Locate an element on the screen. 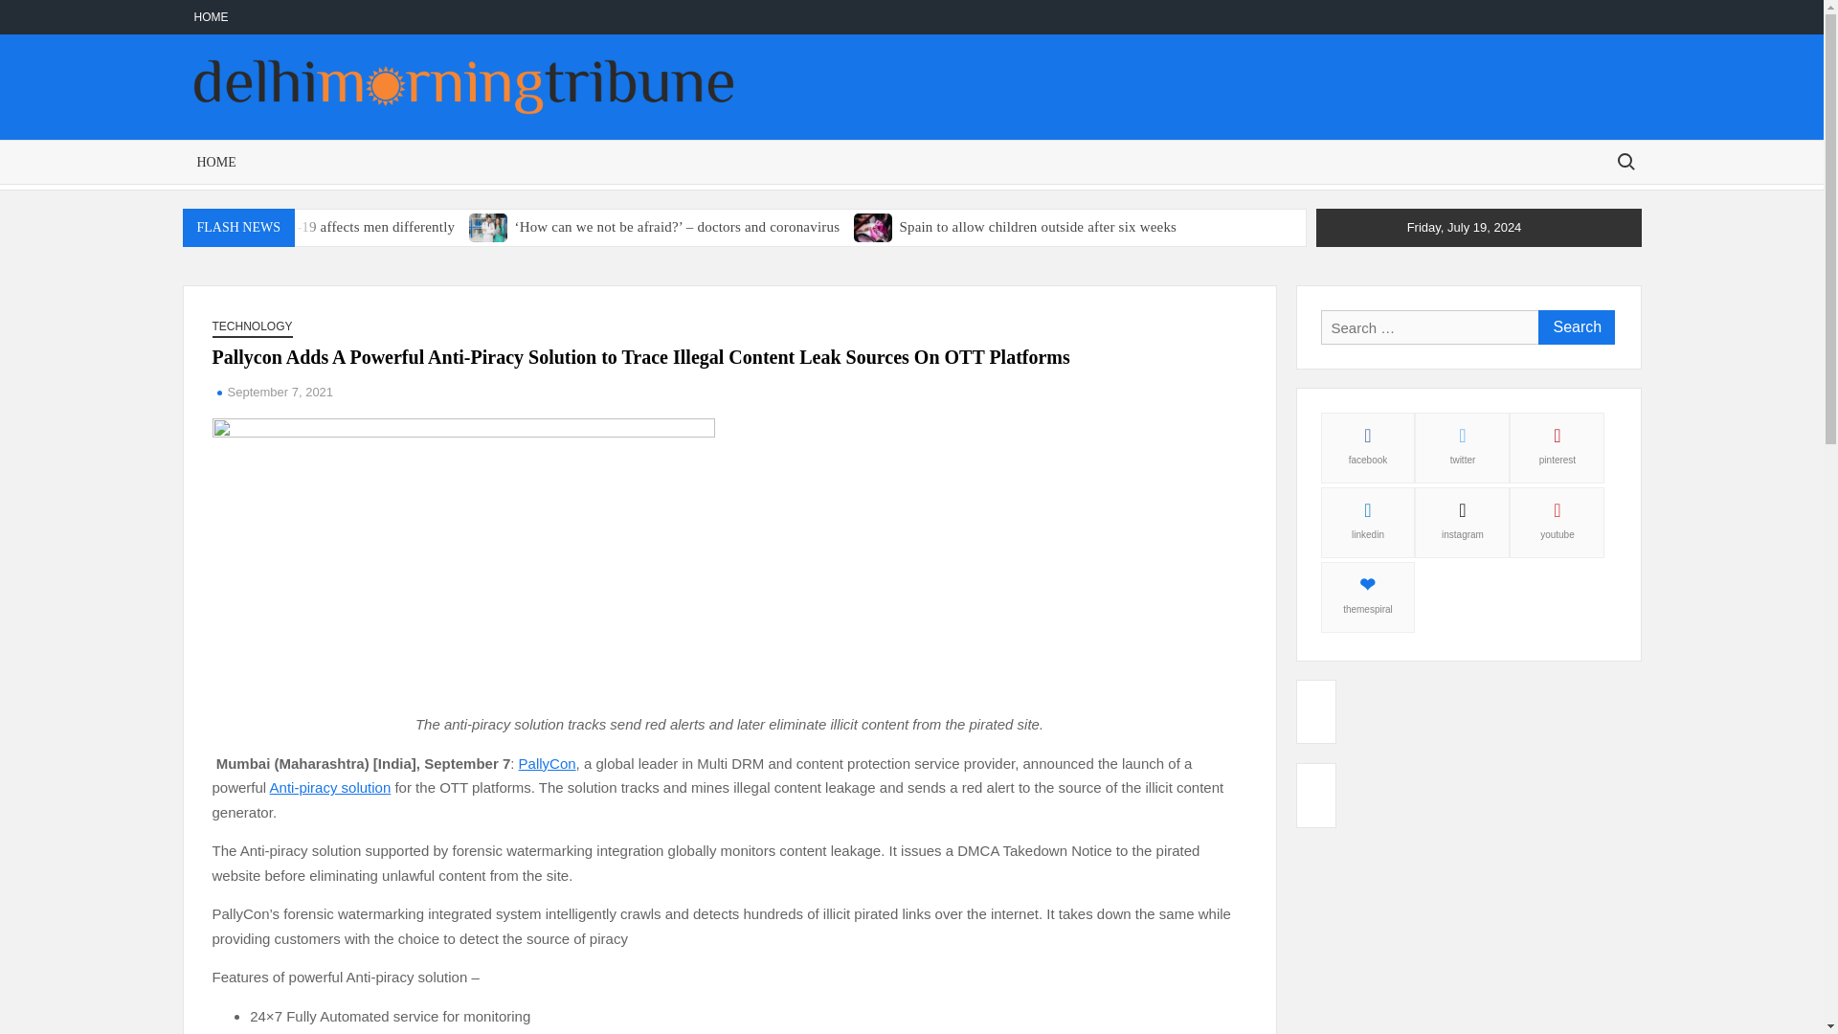  DELHI MORNING TRIBUNE is located at coordinates (850, 158).